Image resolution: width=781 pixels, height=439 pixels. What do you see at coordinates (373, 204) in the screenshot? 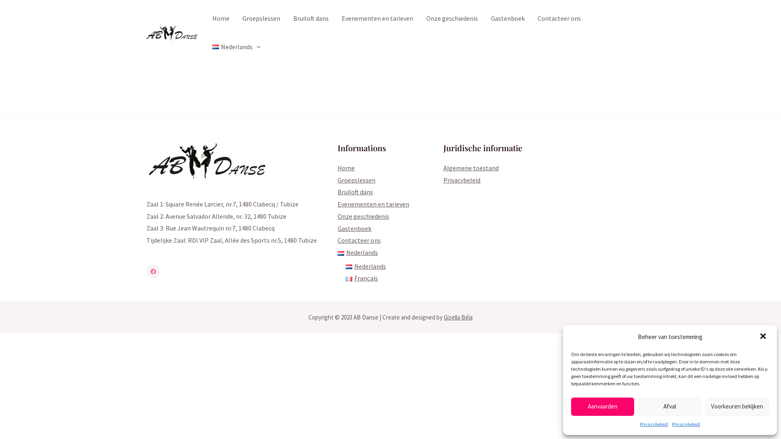
I see `Evenementen en tarieven` at bounding box center [373, 204].